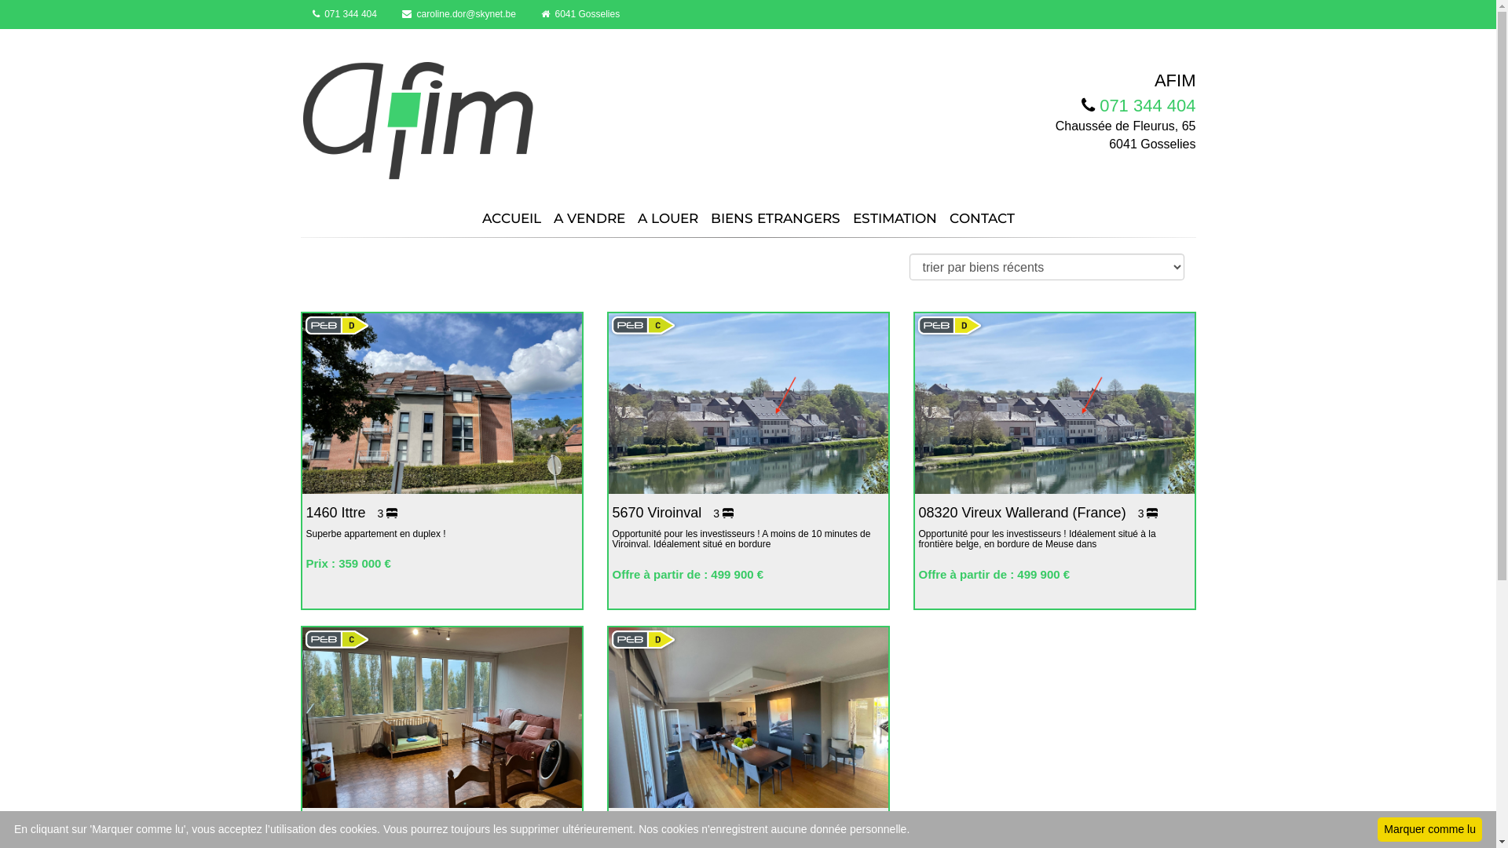 The width and height of the screenshot is (1508, 848). I want to click on BIENS ETRANGERS, so click(774, 214).